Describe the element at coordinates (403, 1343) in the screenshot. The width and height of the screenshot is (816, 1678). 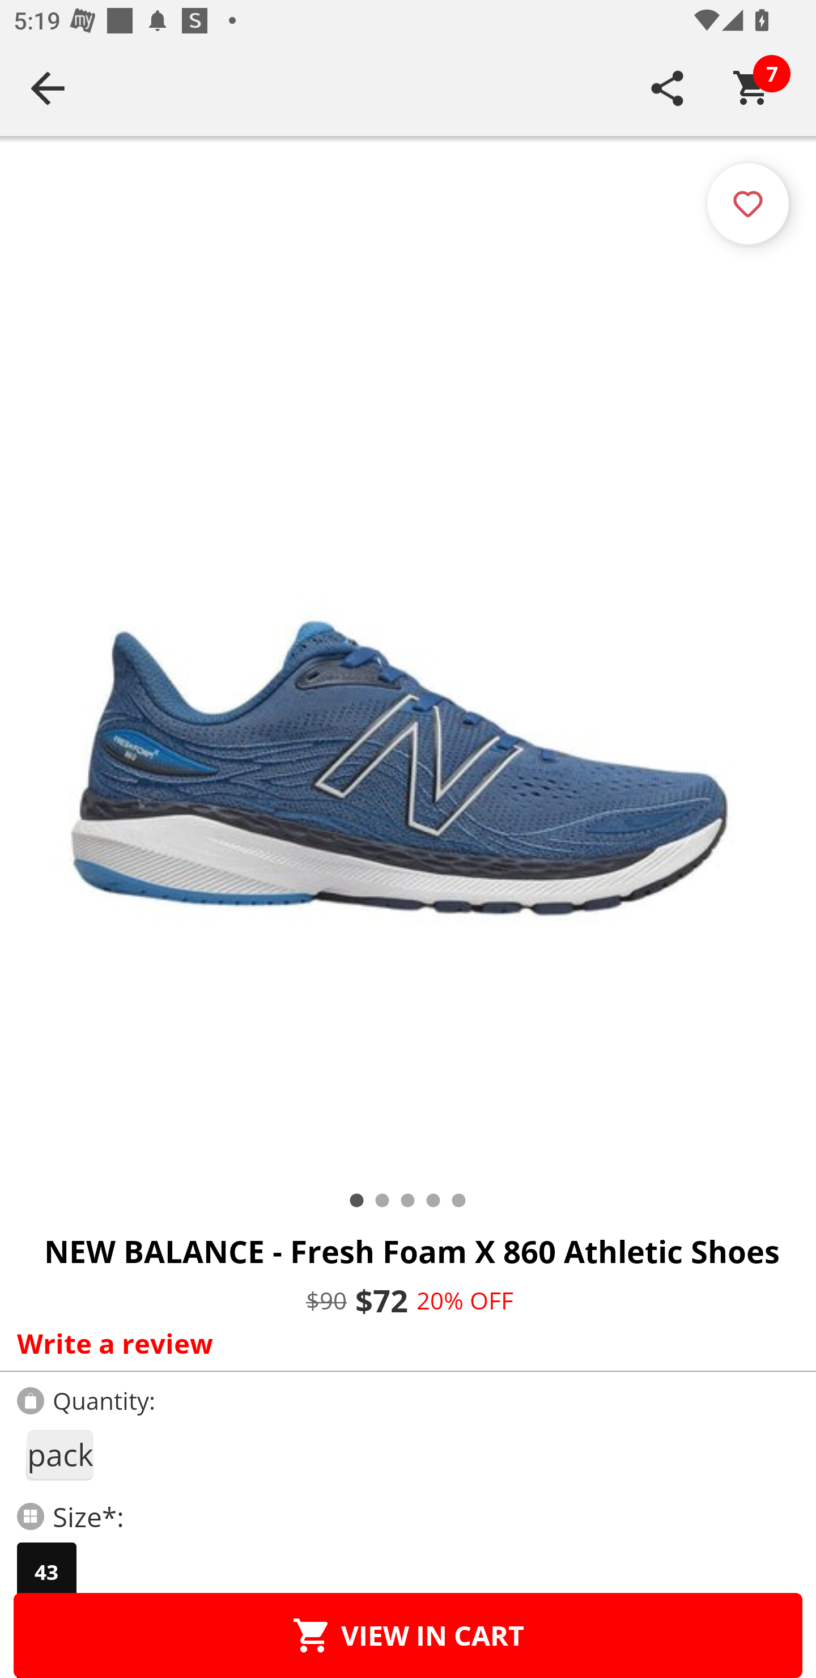
I see `Write a review` at that location.